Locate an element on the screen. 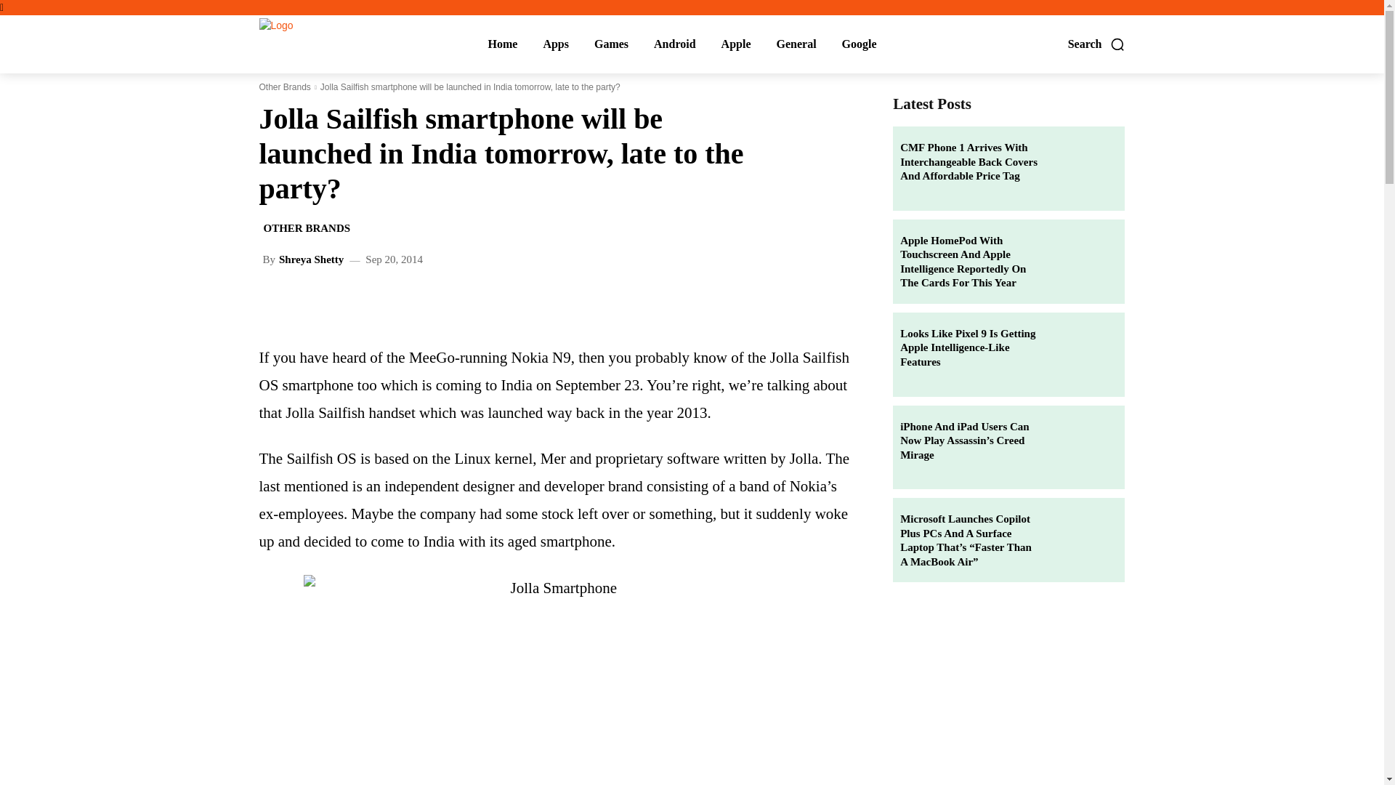 This screenshot has height=785, width=1395. Search is located at coordinates (1097, 44).